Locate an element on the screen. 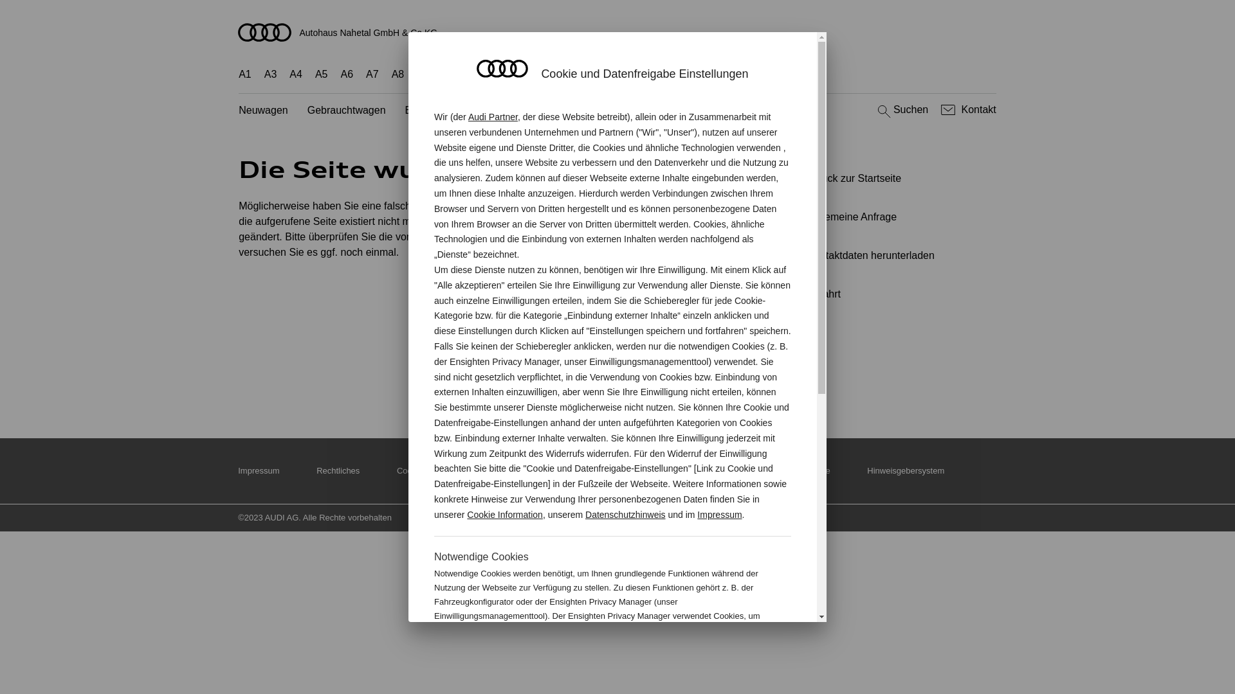  Gebrauchtwagen is located at coordinates (347, 111).